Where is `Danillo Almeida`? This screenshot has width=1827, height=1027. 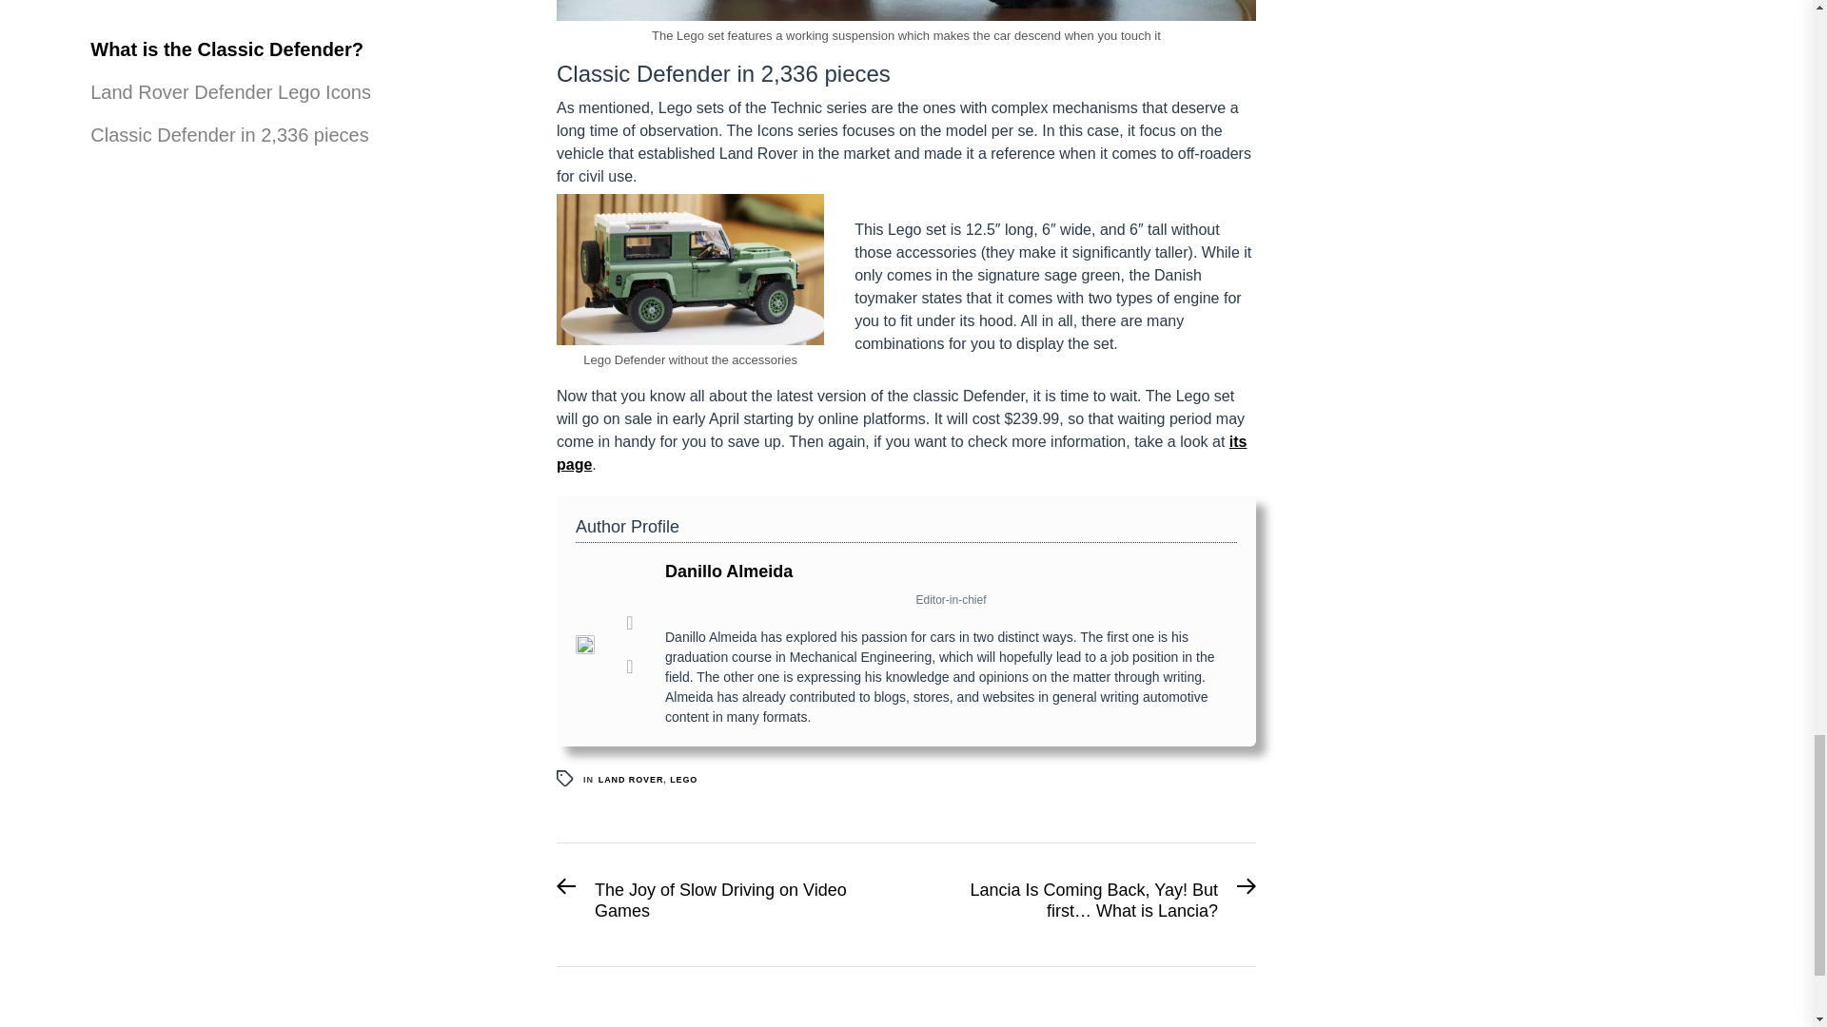 Danillo Almeida is located at coordinates (729, 571).